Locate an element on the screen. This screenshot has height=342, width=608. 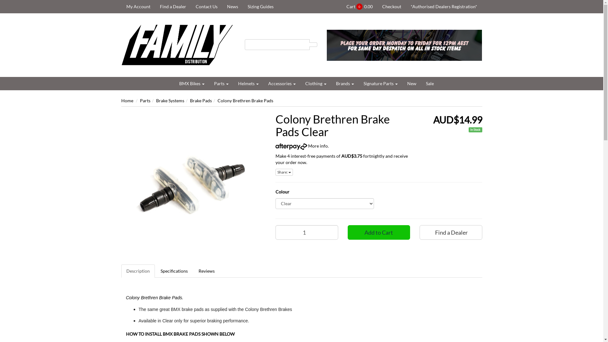
Helmets is located at coordinates (248, 84).